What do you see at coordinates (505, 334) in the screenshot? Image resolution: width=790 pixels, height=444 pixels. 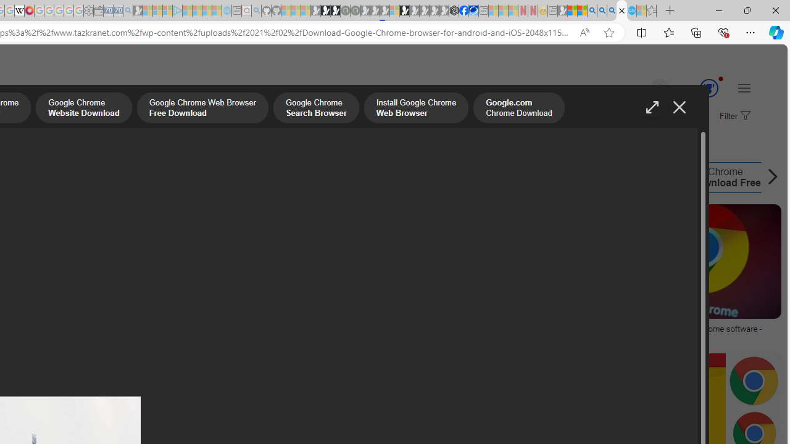 I see `Google chrome web browser free download for Mac and Window` at bounding box center [505, 334].